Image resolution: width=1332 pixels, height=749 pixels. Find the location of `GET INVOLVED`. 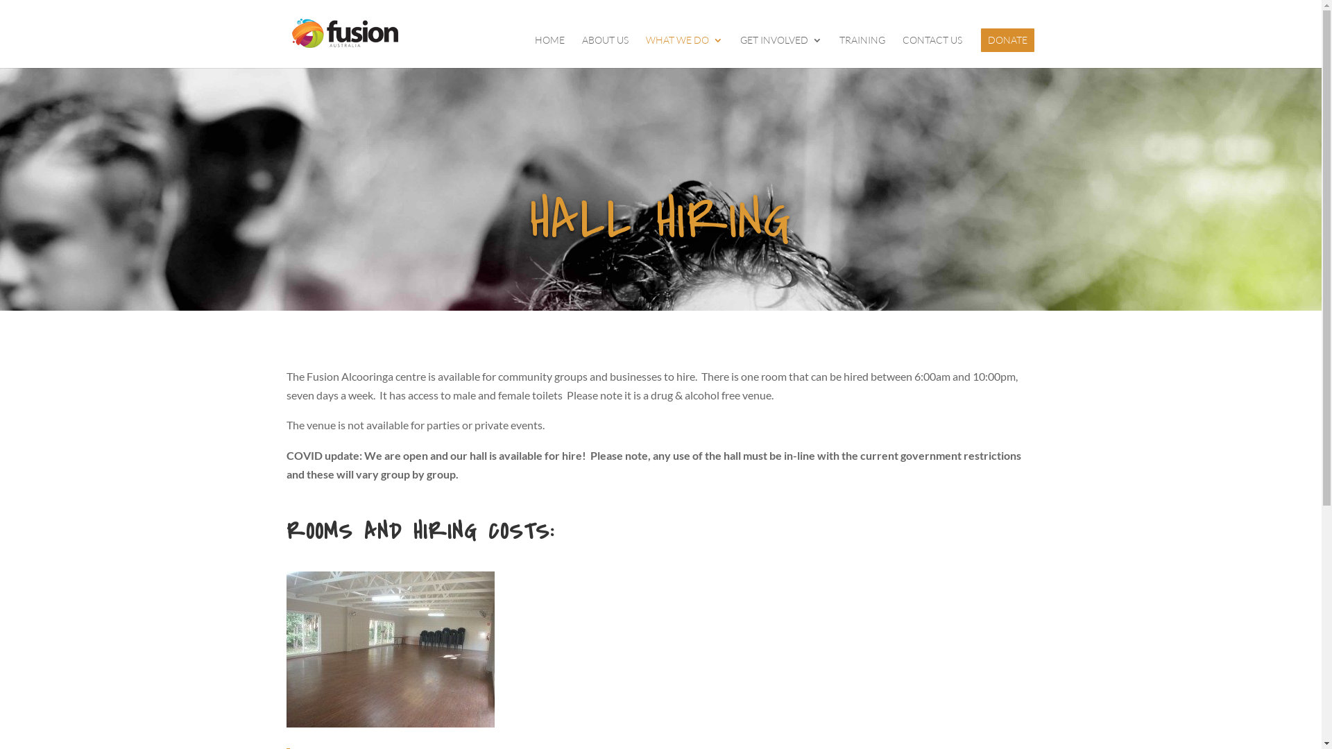

GET INVOLVED is located at coordinates (780, 51).